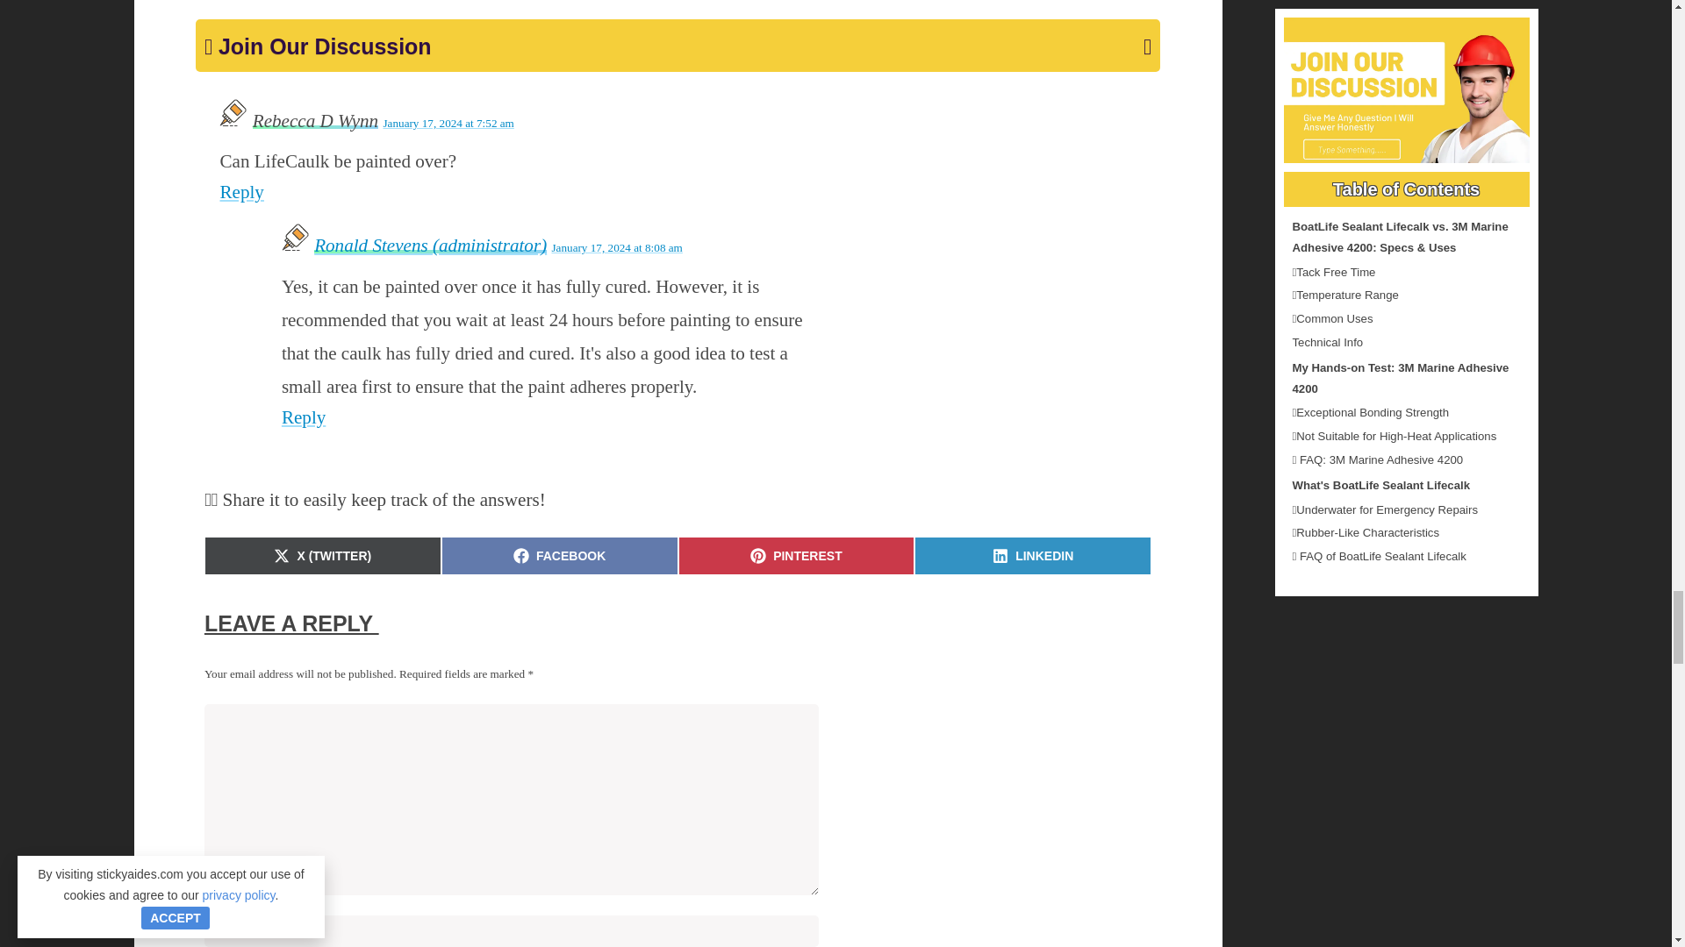 The image size is (1685, 947). What do you see at coordinates (240, 192) in the screenshot?
I see `Reply` at bounding box center [240, 192].